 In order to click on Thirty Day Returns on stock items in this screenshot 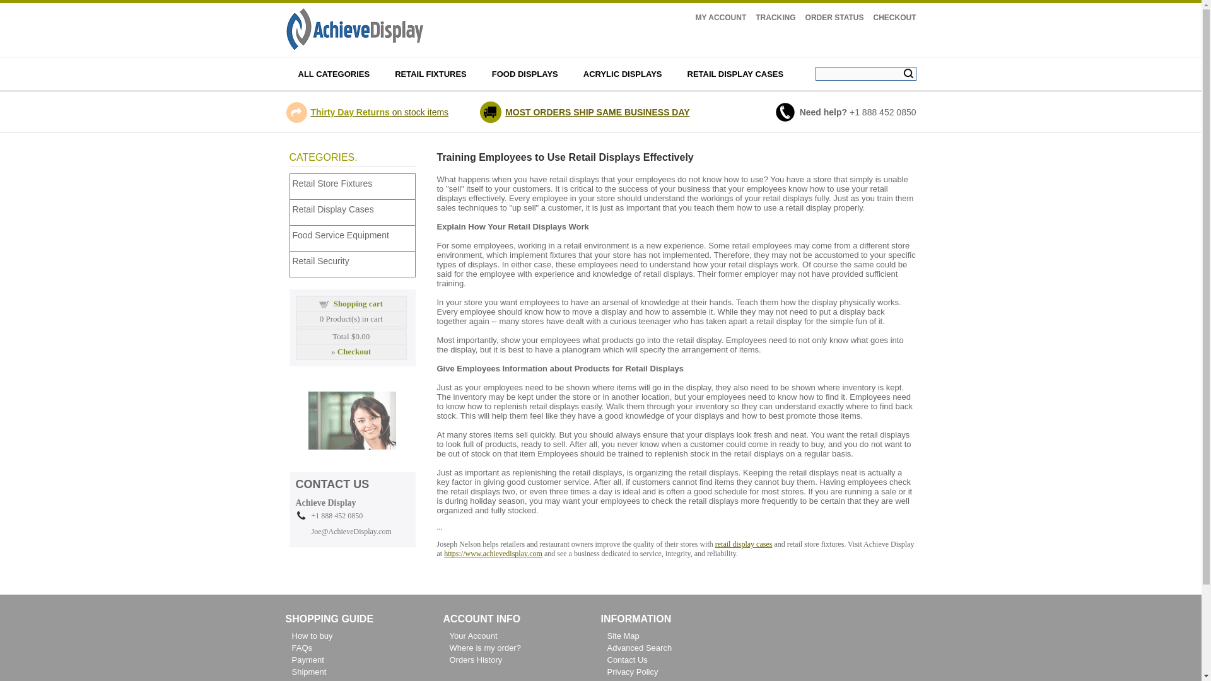, I will do `click(378, 112)`.